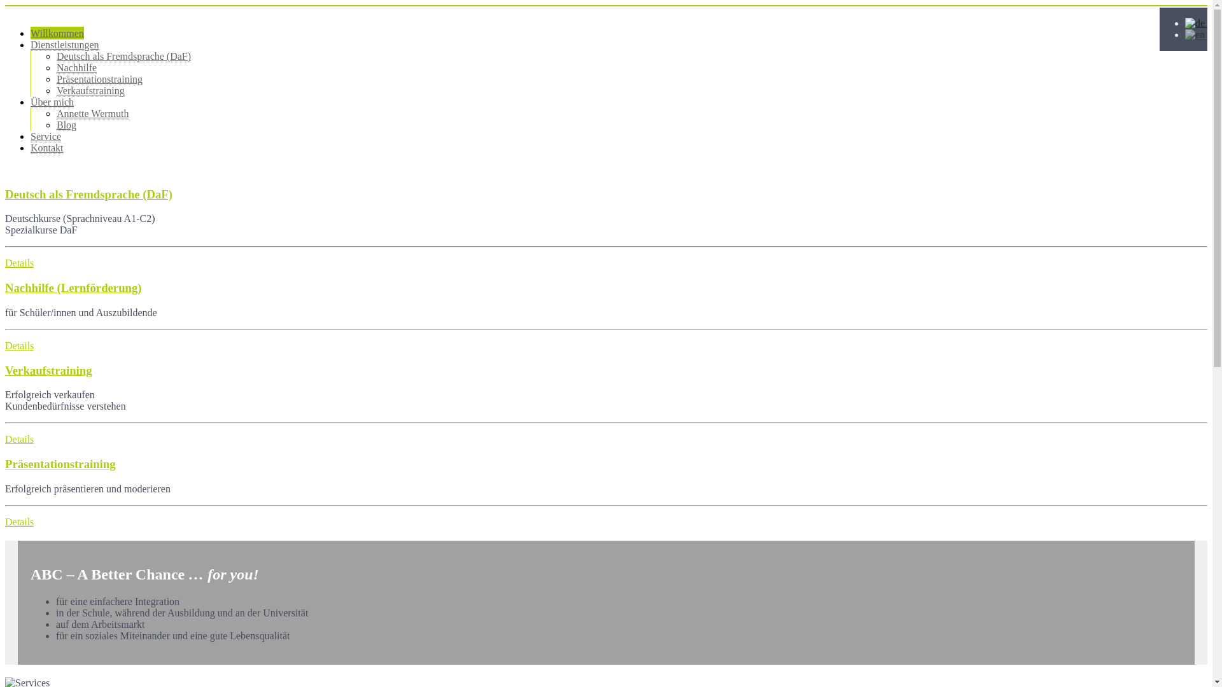  What do you see at coordinates (19, 346) in the screenshot?
I see `Details` at bounding box center [19, 346].